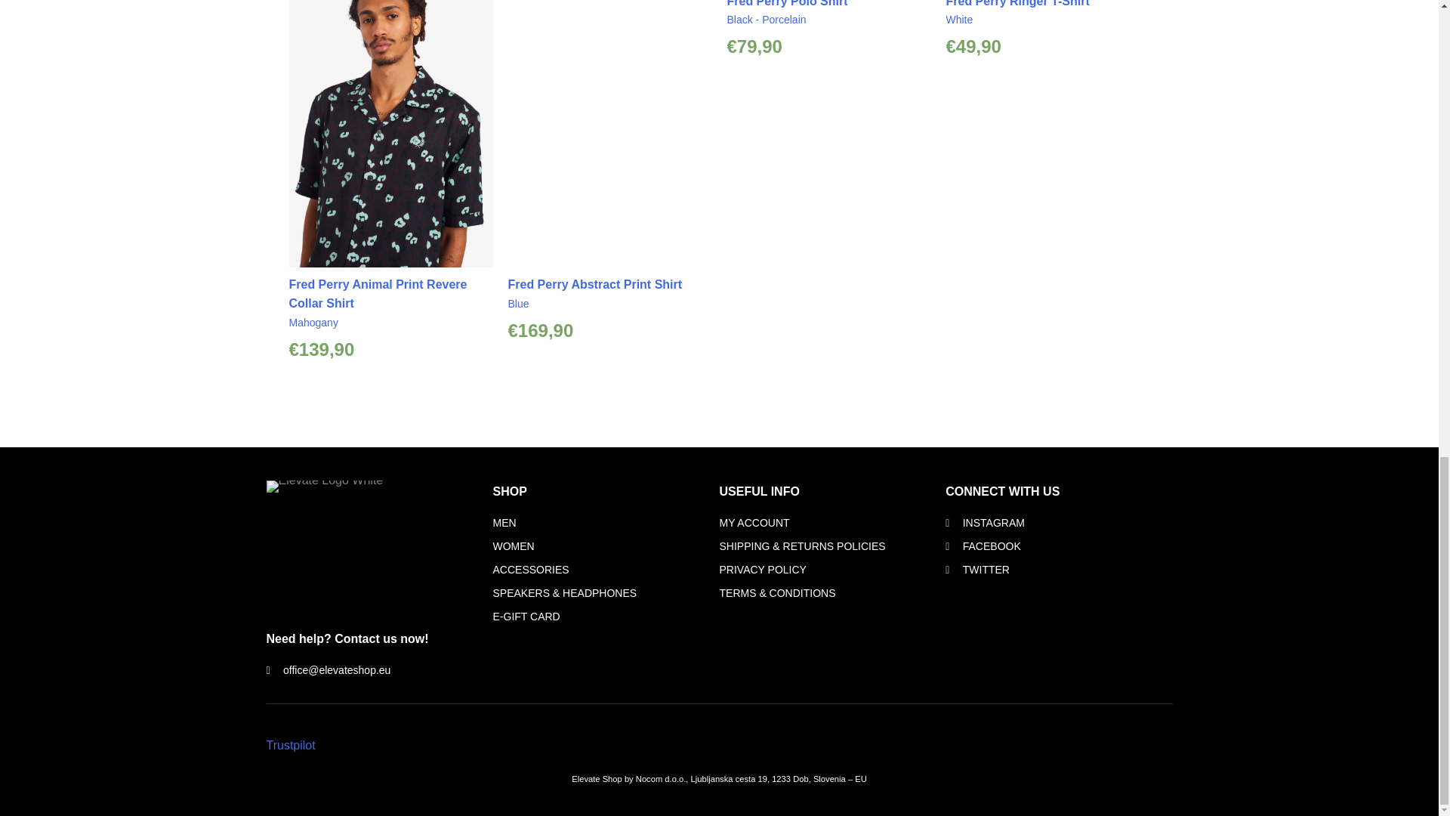 The height and width of the screenshot is (816, 1450). Describe the element at coordinates (606, 546) in the screenshot. I see `WOMEN` at that location.